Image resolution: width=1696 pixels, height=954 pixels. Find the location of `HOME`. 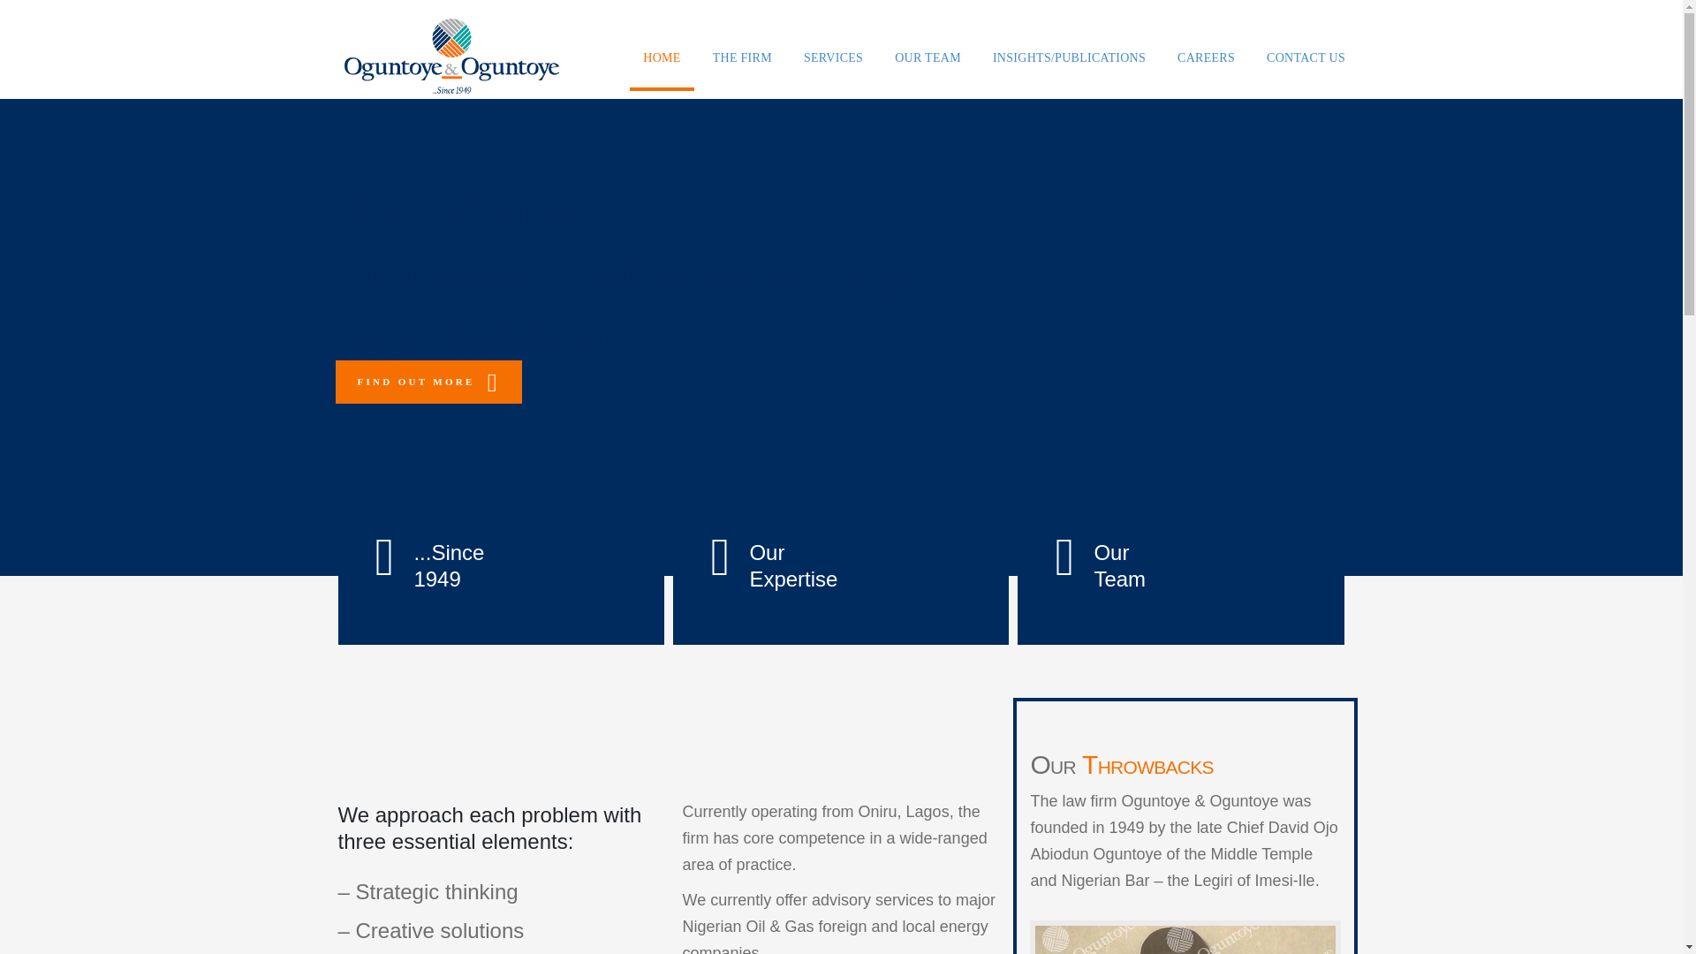

HOME is located at coordinates (661, 57).